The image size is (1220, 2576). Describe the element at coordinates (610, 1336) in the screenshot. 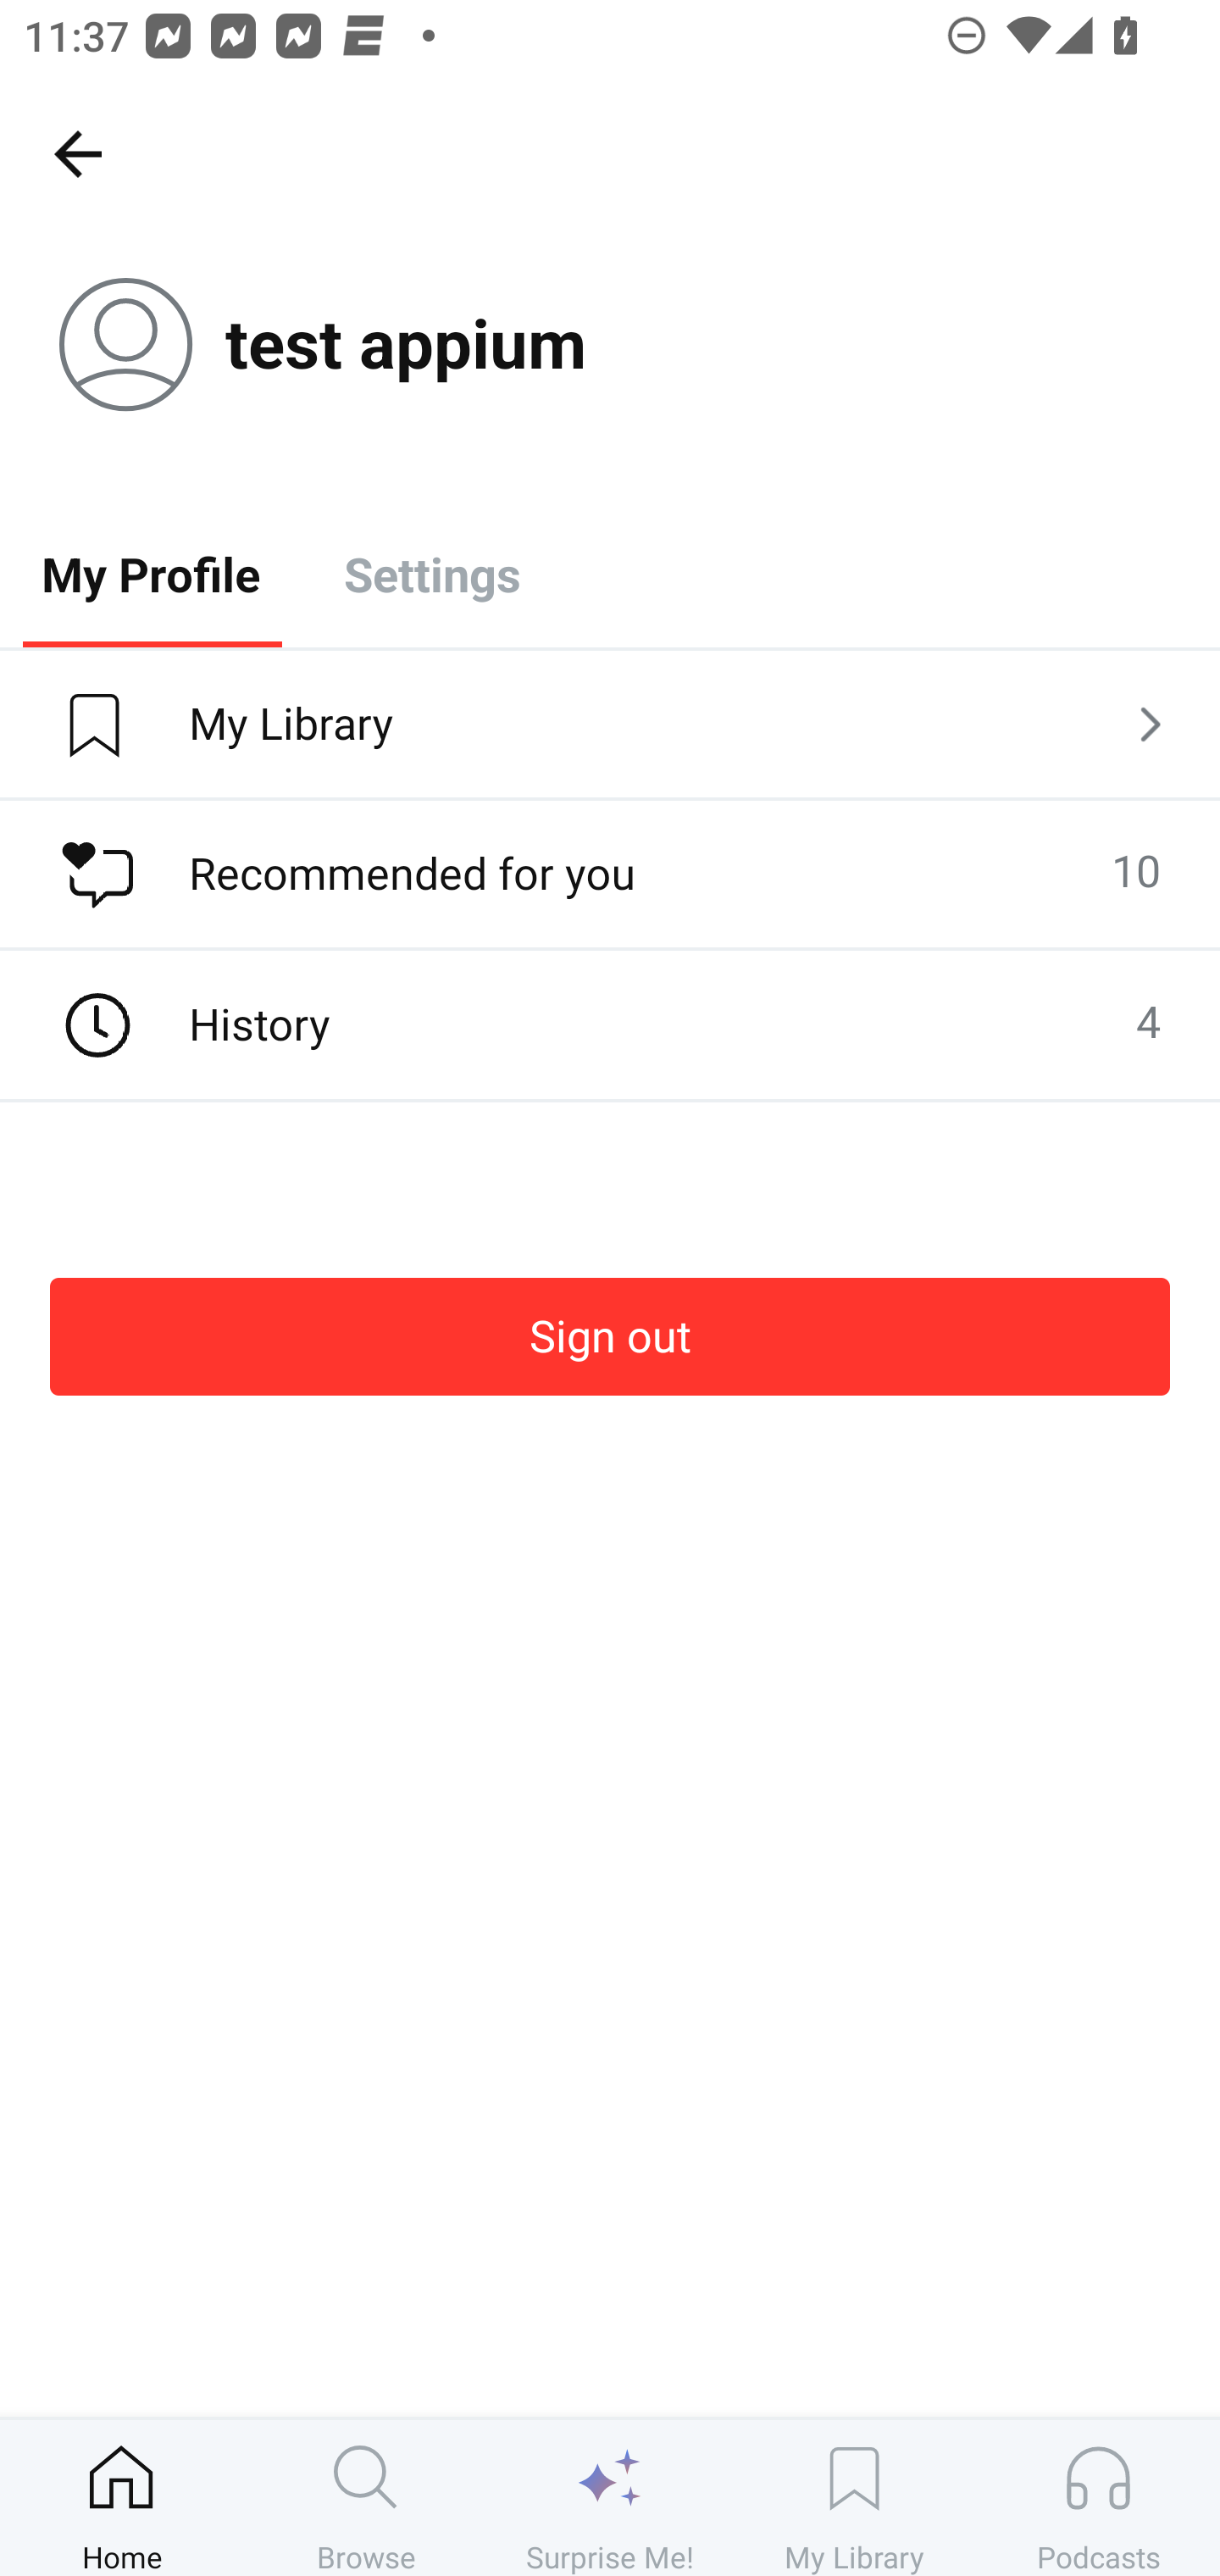

I see `Sign out` at that location.